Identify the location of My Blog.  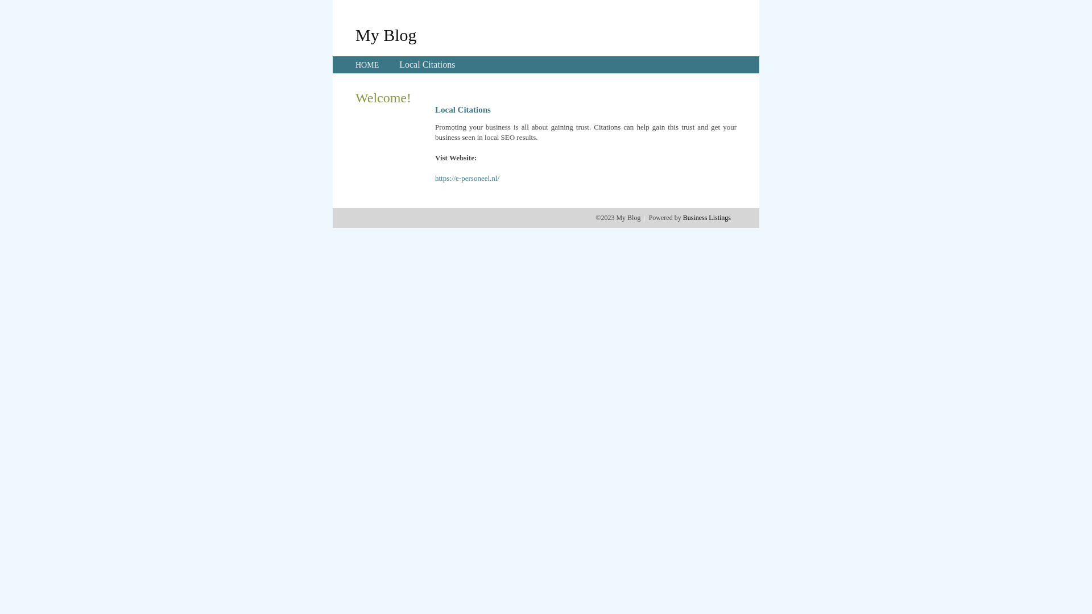
(386, 35).